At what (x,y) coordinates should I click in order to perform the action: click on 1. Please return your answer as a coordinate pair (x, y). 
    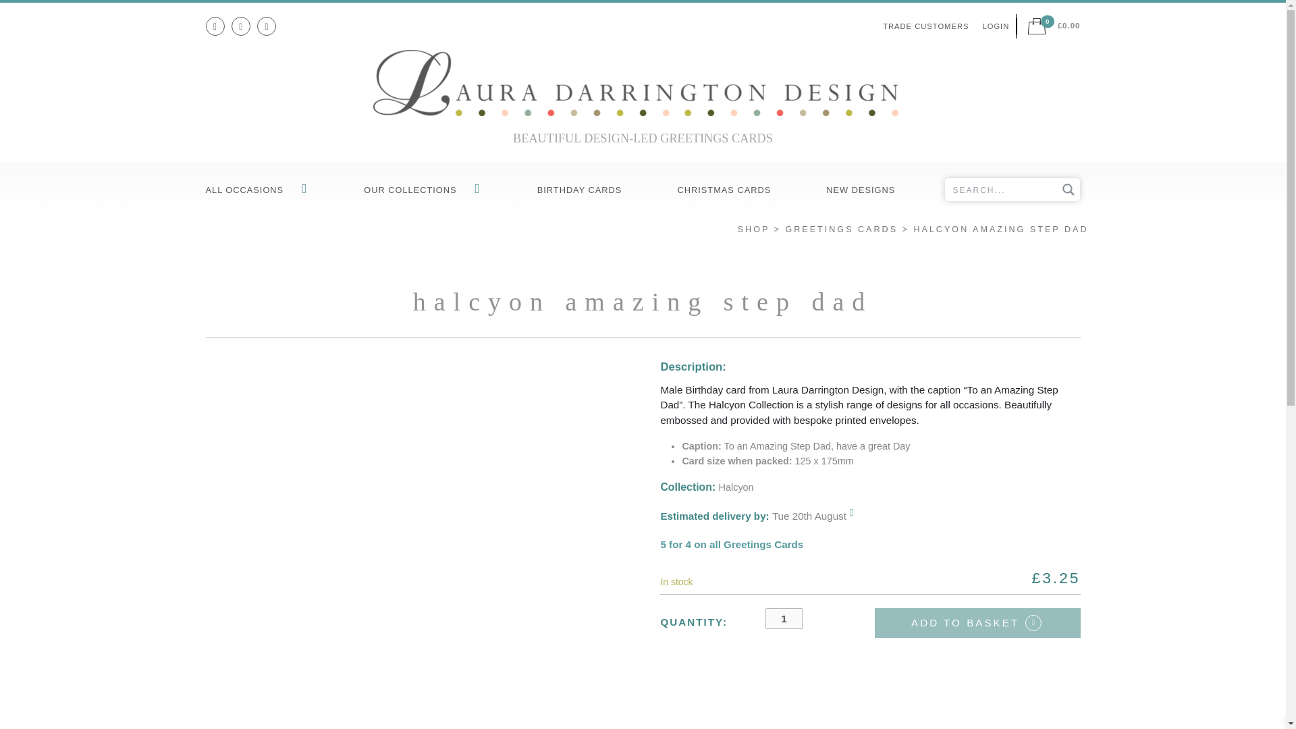
    Looking at the image, I should click on (784, 618).